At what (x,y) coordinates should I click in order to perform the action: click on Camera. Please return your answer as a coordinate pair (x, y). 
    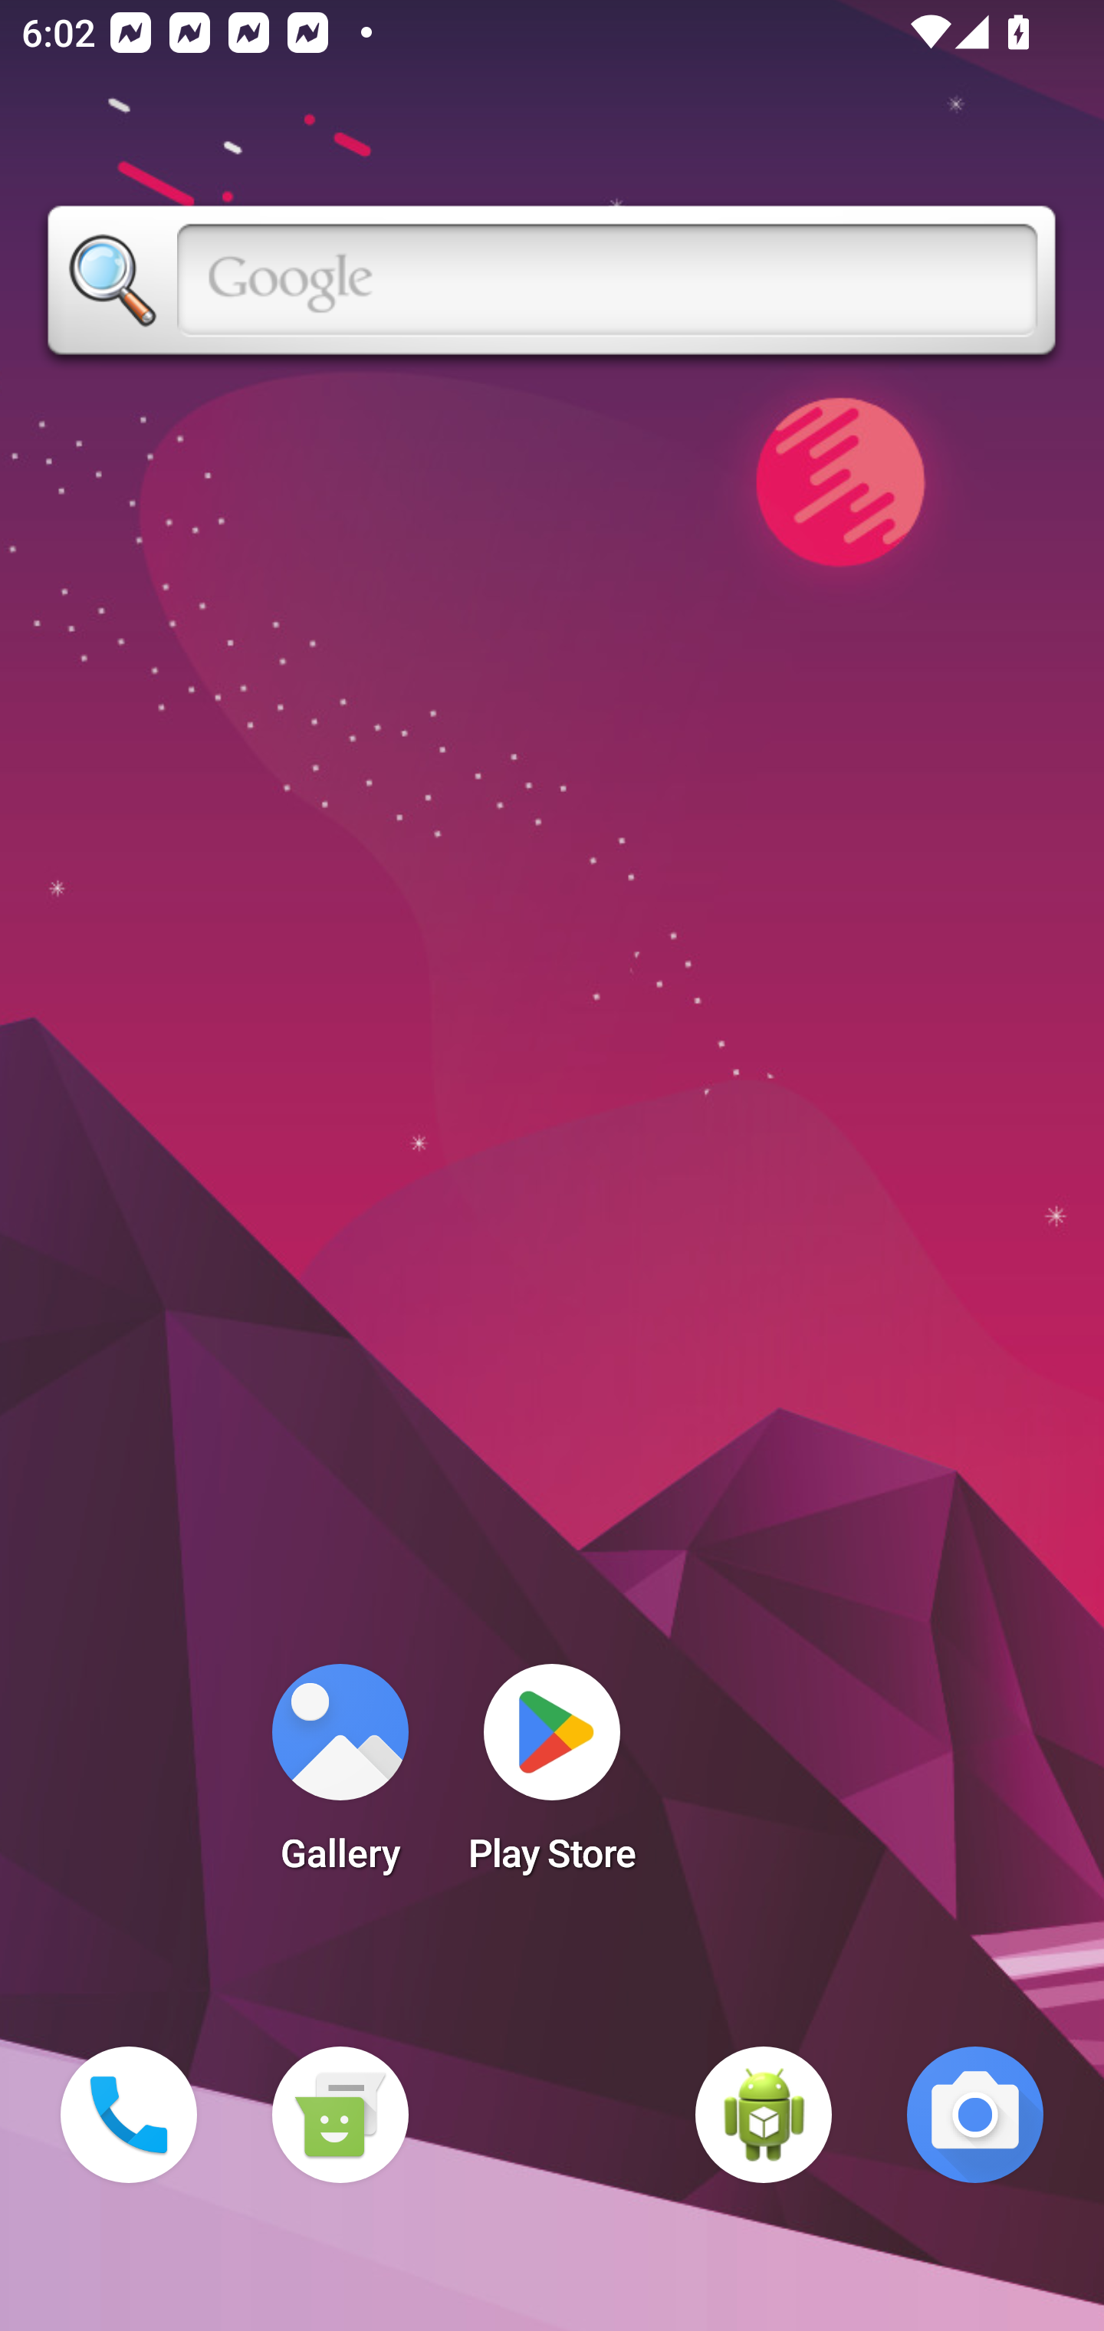
    Looking at the image, I should click on (975, 2115).